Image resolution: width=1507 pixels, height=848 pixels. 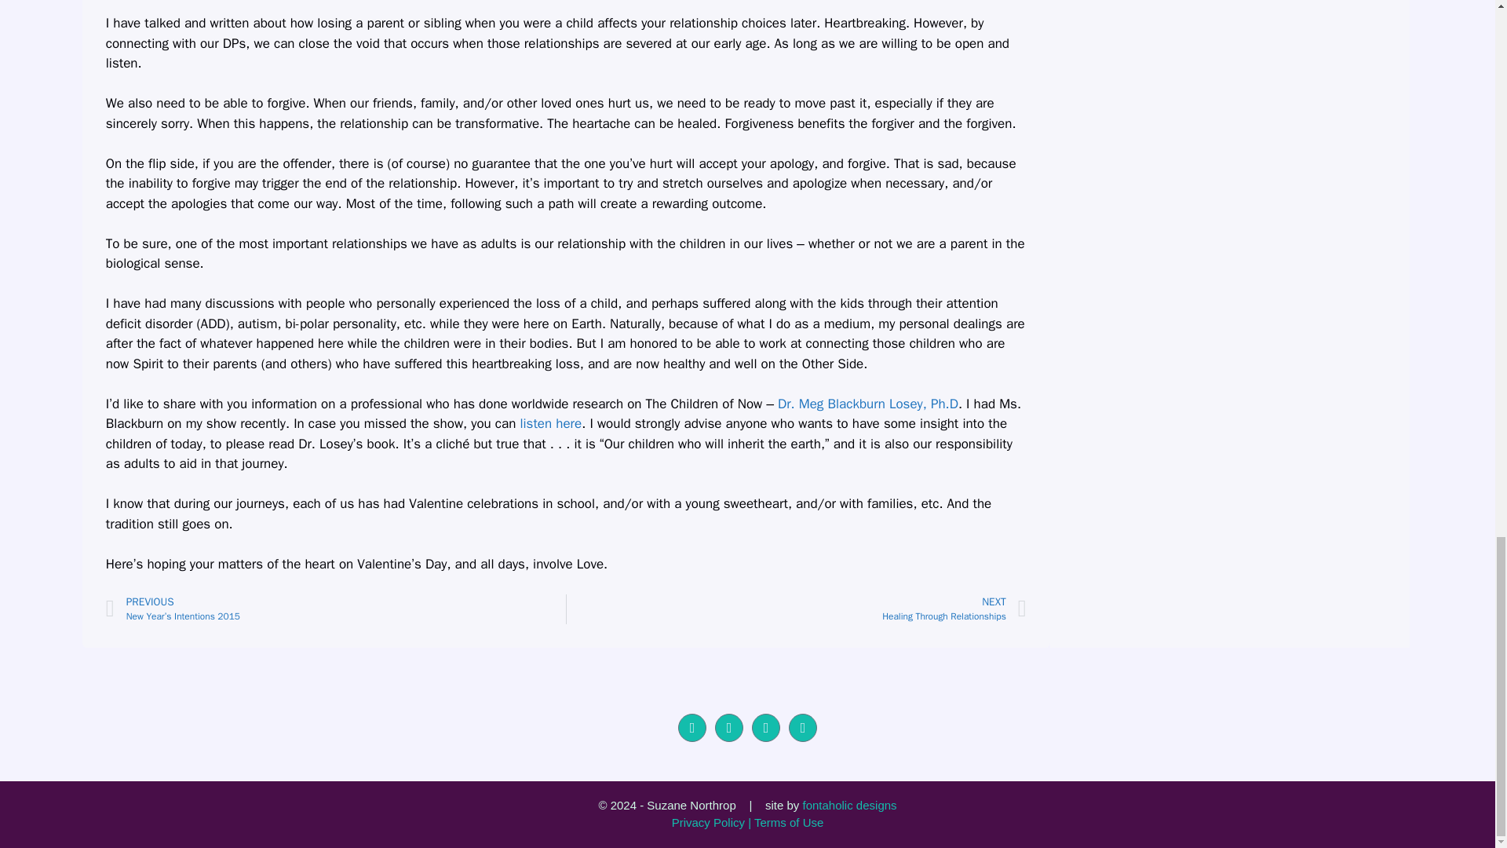 What do you see at coordinates (868, 404) in the screenshot?
I see `Dr. Meg Blackburn Losey, Ph.D` at bounding box center [868, 404].